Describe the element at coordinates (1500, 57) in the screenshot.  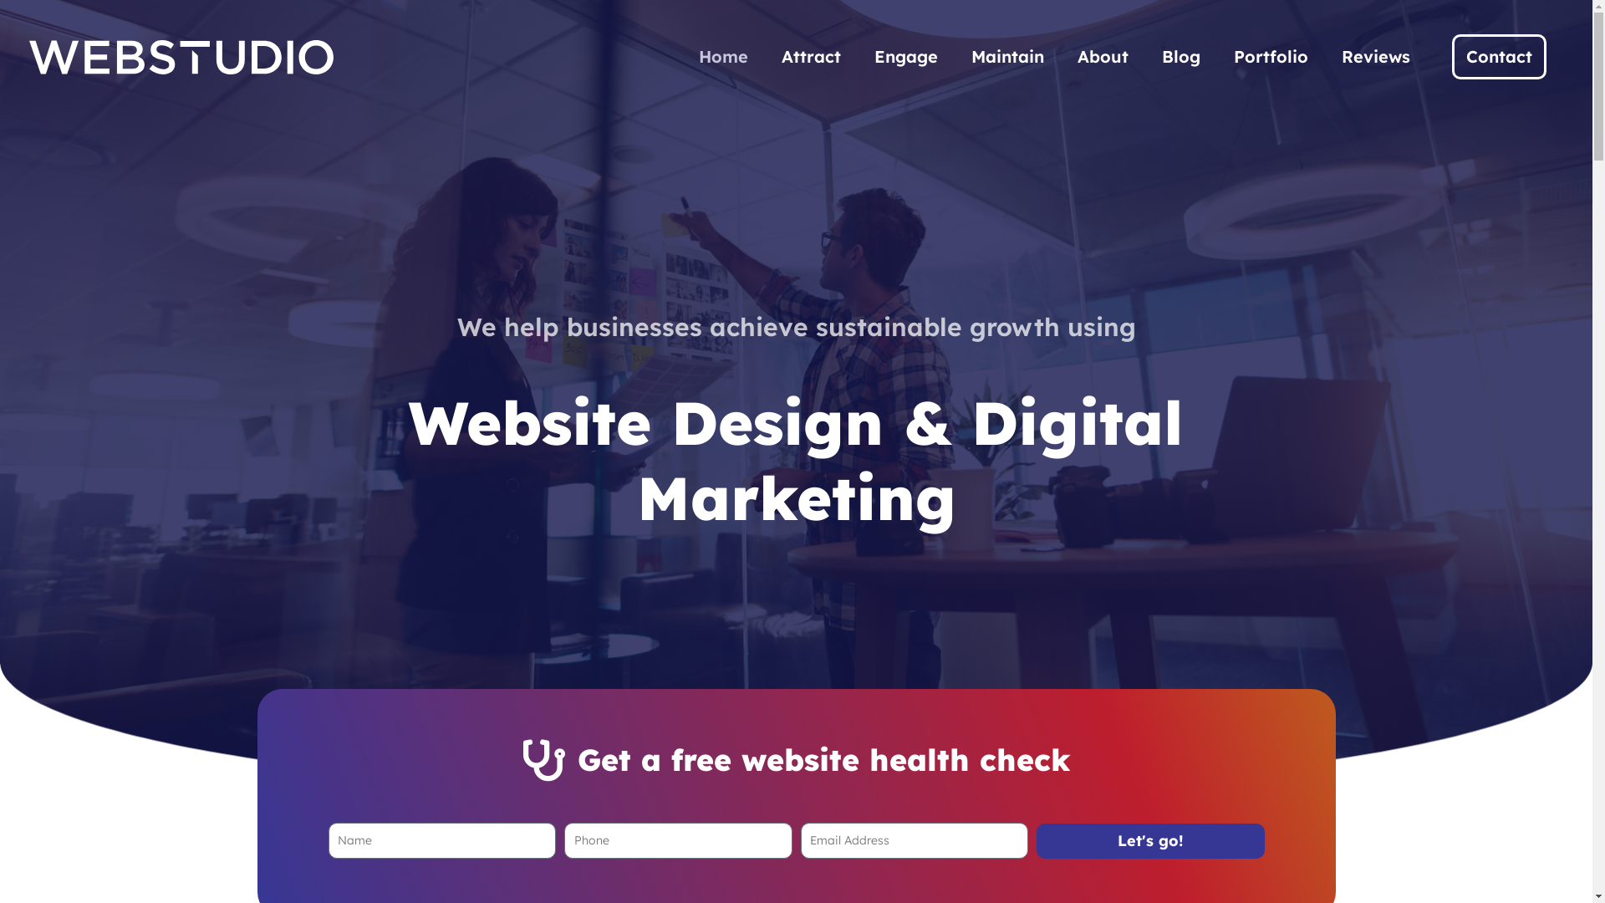
I see `Contact` at that location.